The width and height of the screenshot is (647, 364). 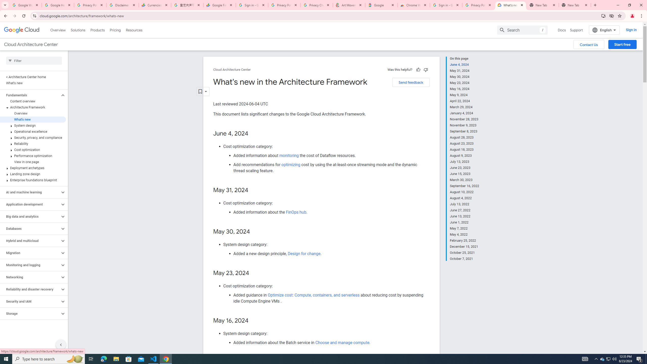 What do you see at coordinates (134, 30) in the screenshot?
I see `Resources` at bounding box center [134, 30].